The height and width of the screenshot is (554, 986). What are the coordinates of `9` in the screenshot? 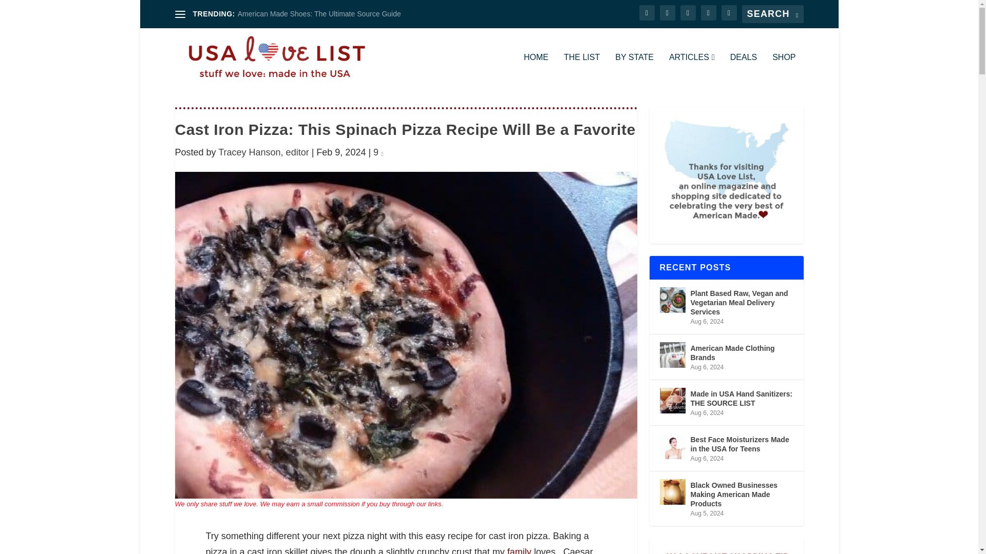 It's located at (378, 152).